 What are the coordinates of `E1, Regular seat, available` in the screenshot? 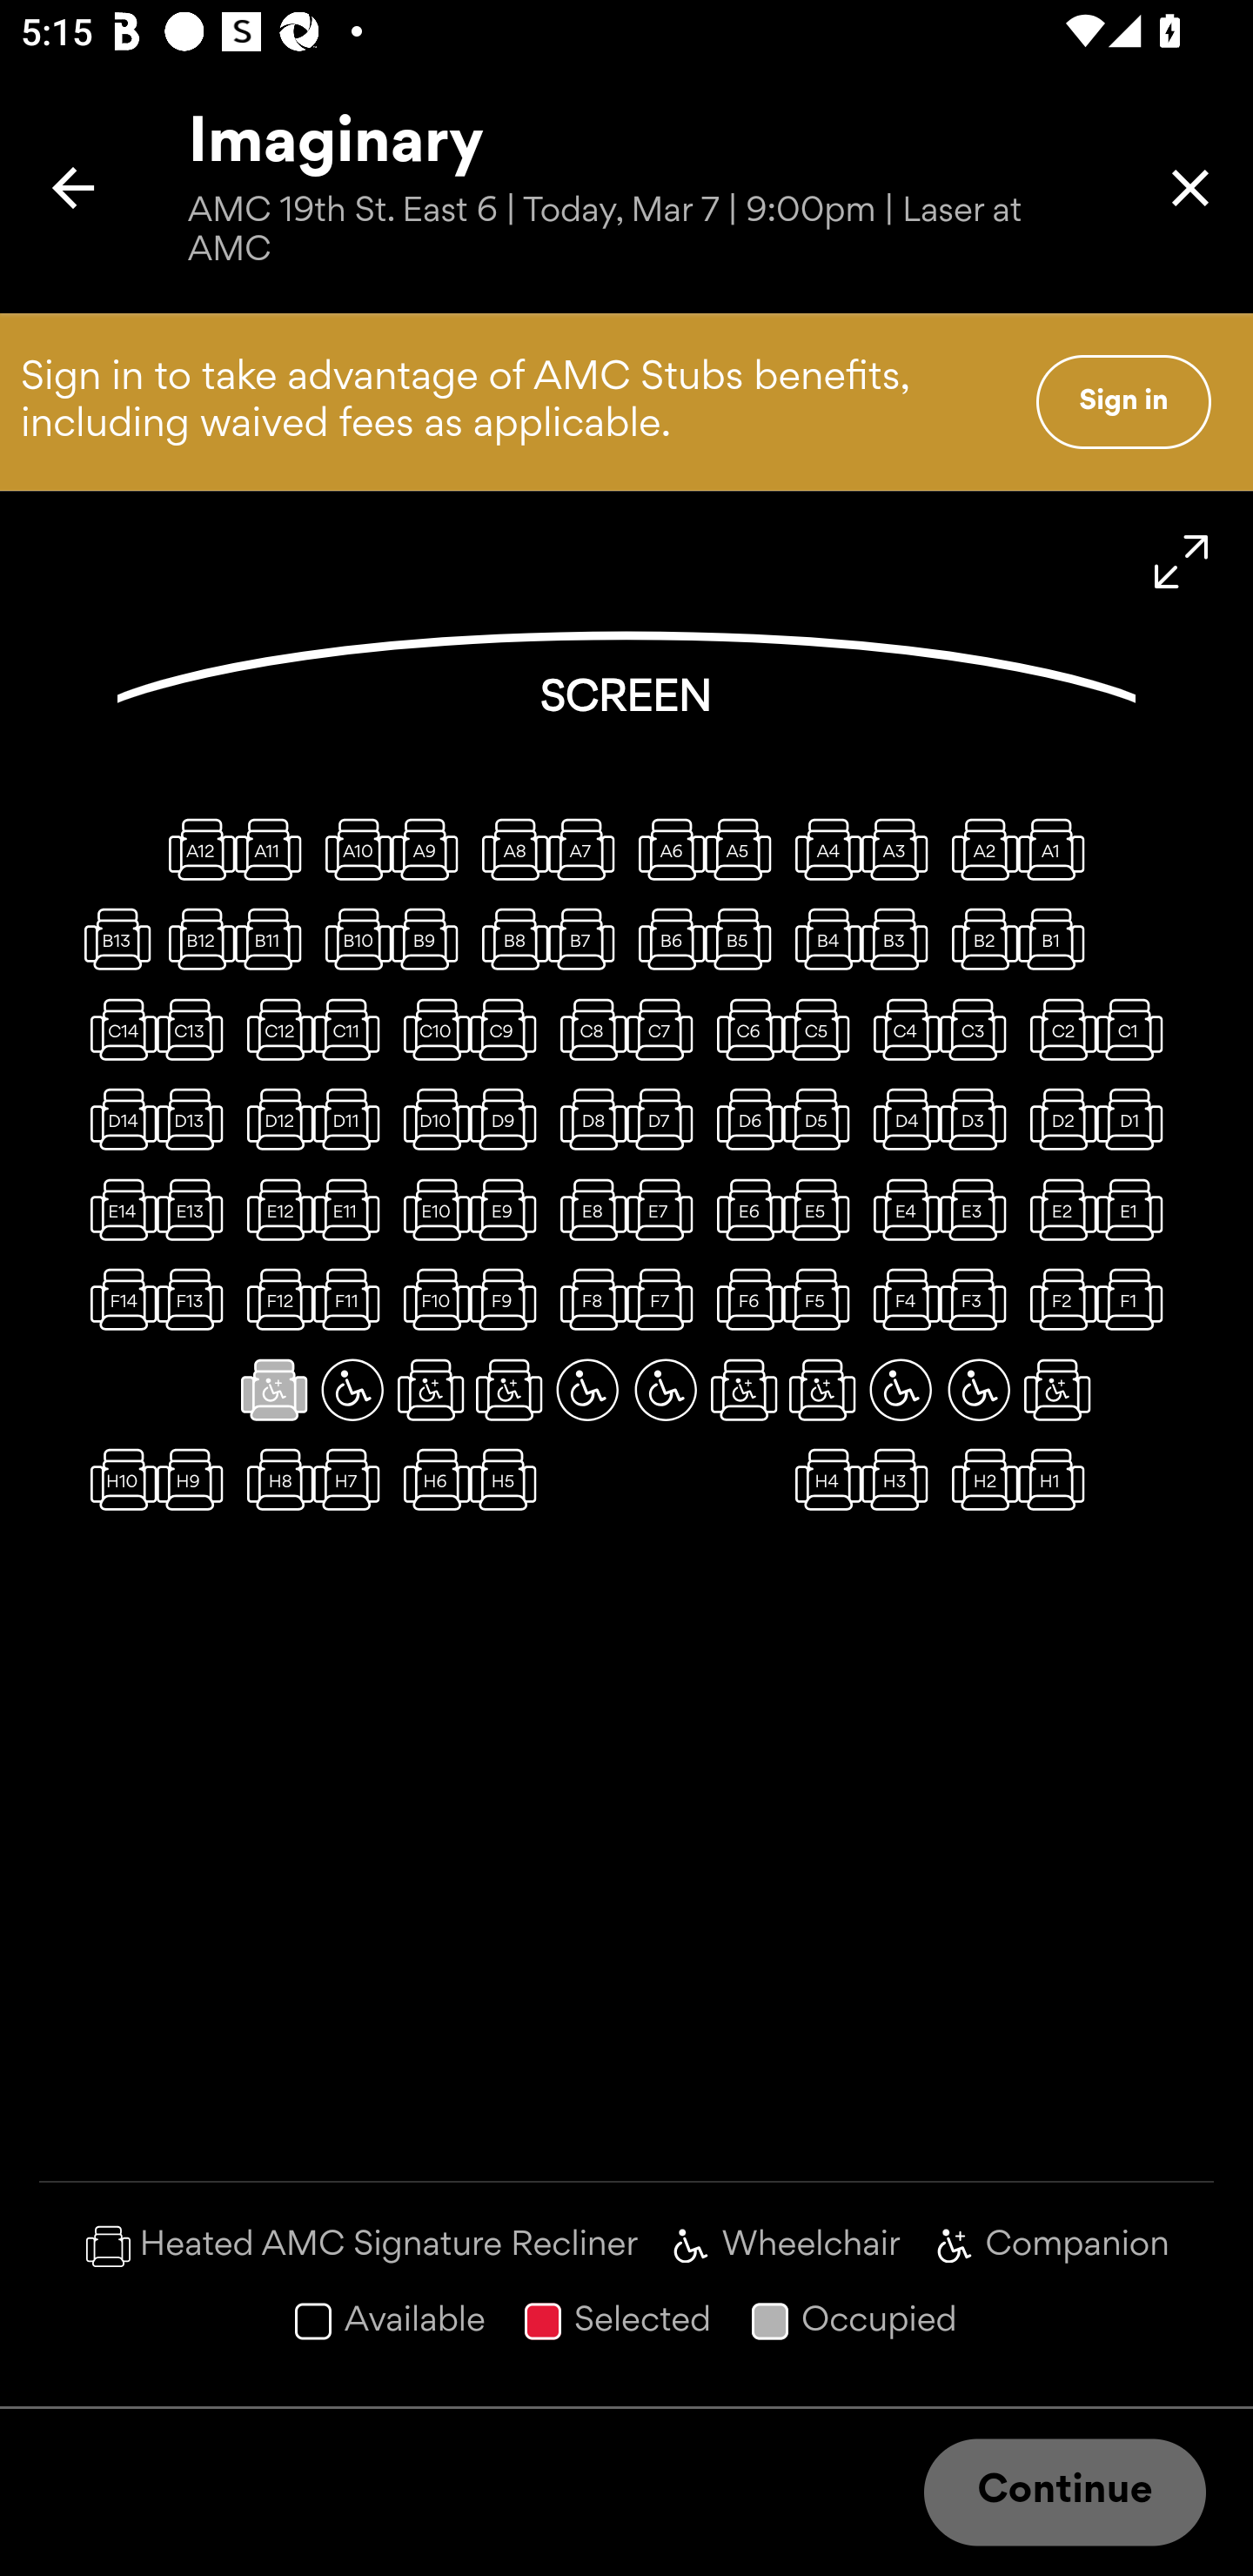 It's located at (1136, 1209).